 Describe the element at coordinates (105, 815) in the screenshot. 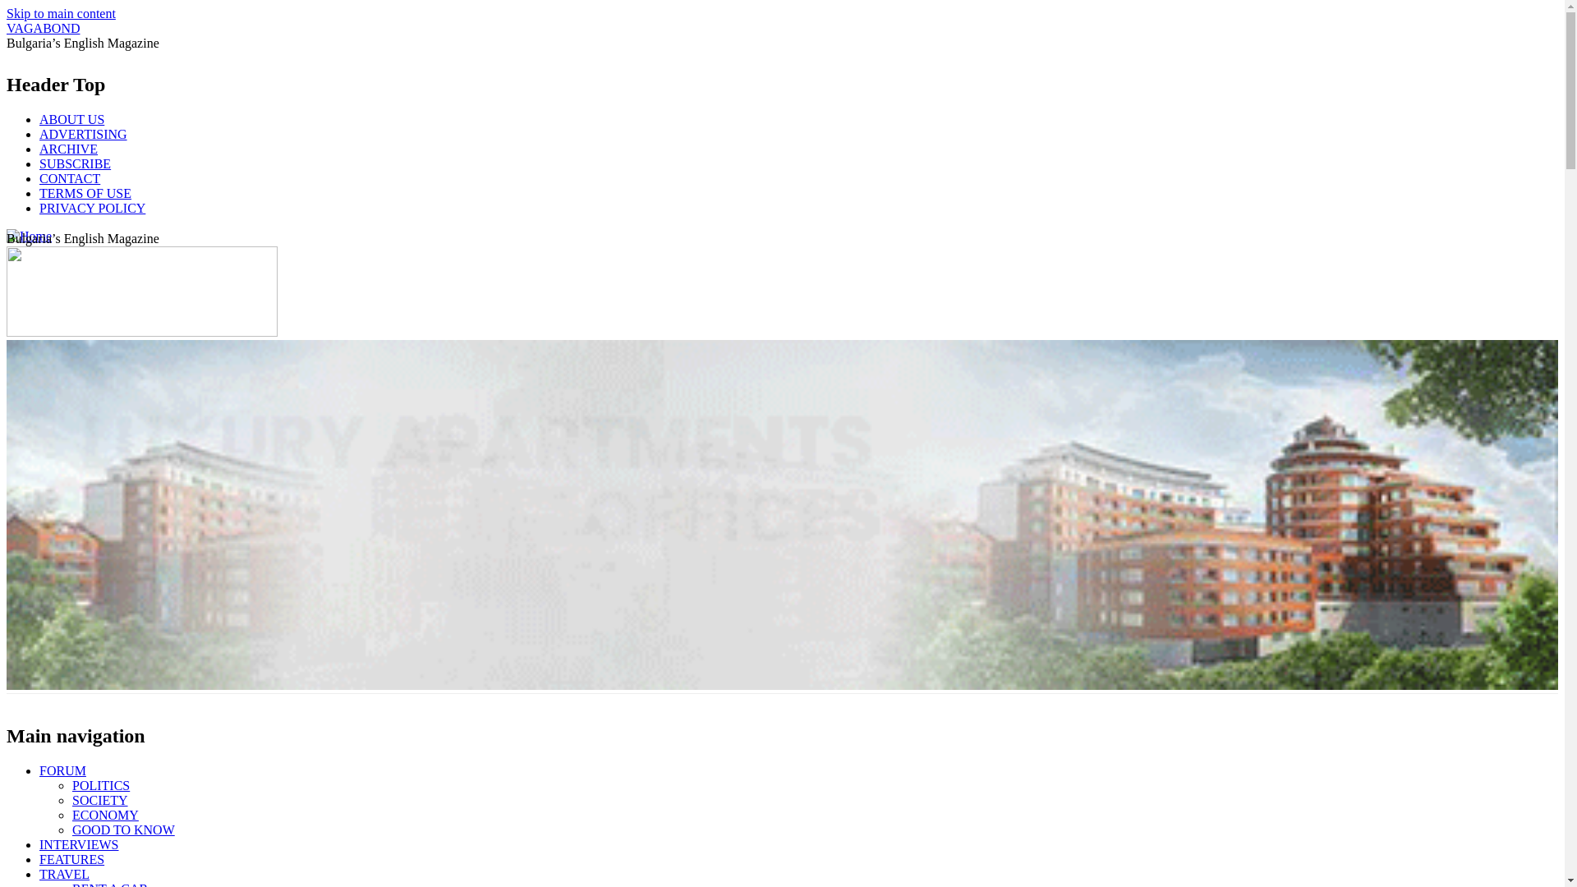

I see `ECONOMY` at that location.